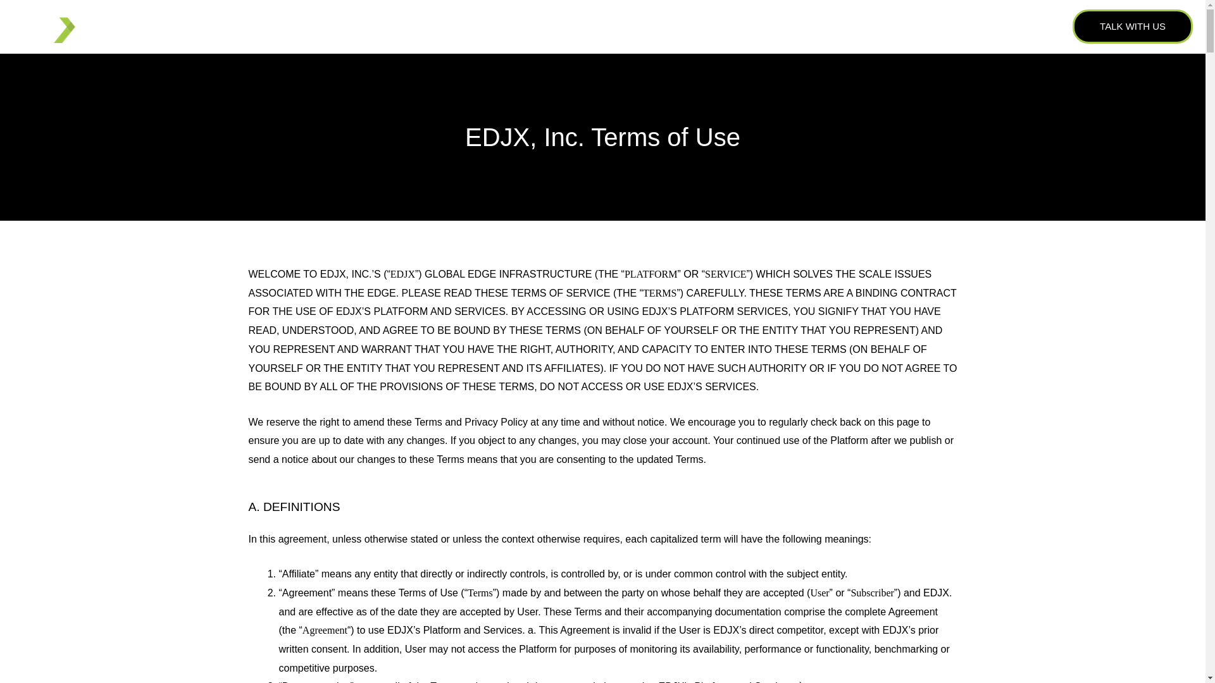 The image size is (1215, 683). I want to click on ABOUT, so click(675, 26).